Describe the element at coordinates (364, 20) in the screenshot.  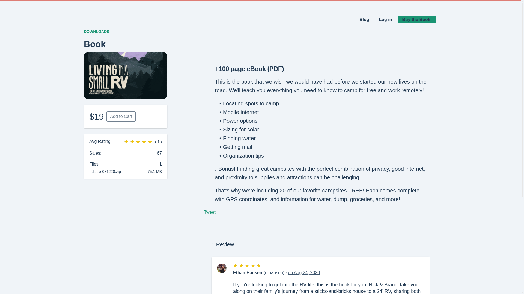
I see `Blog` at that location.